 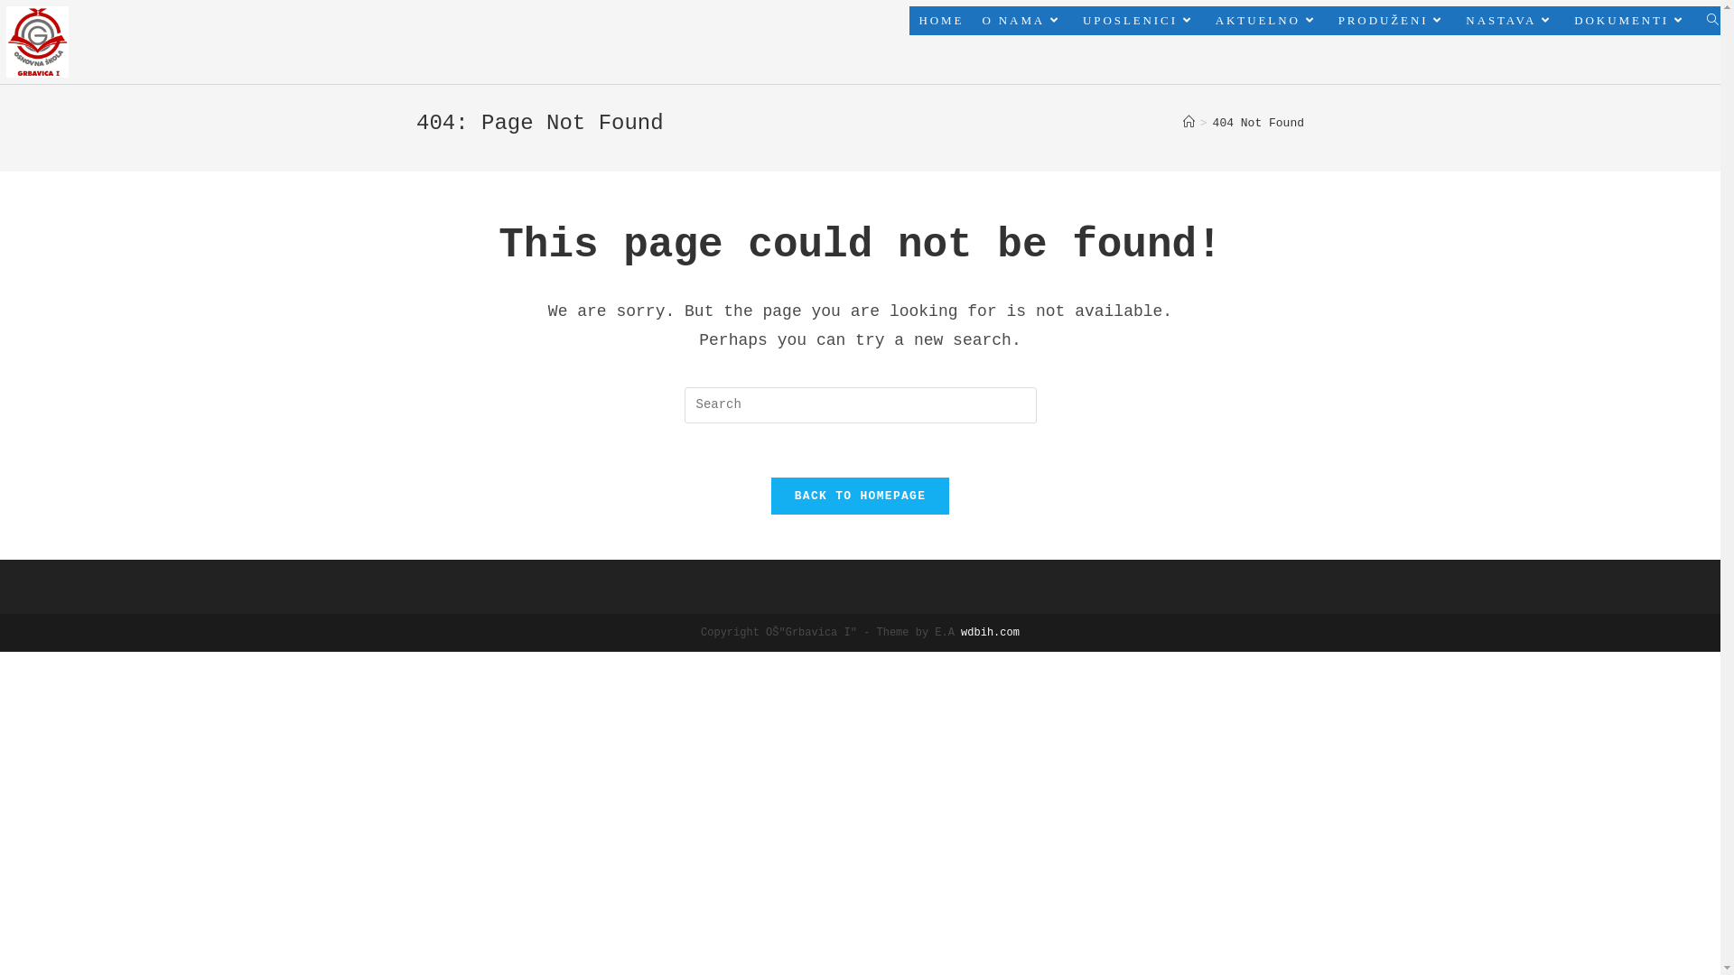 What do you see at coordinates (1511, 20) in the screenshot?
I see `NASTAVA` at bounding box center [1511, 20].